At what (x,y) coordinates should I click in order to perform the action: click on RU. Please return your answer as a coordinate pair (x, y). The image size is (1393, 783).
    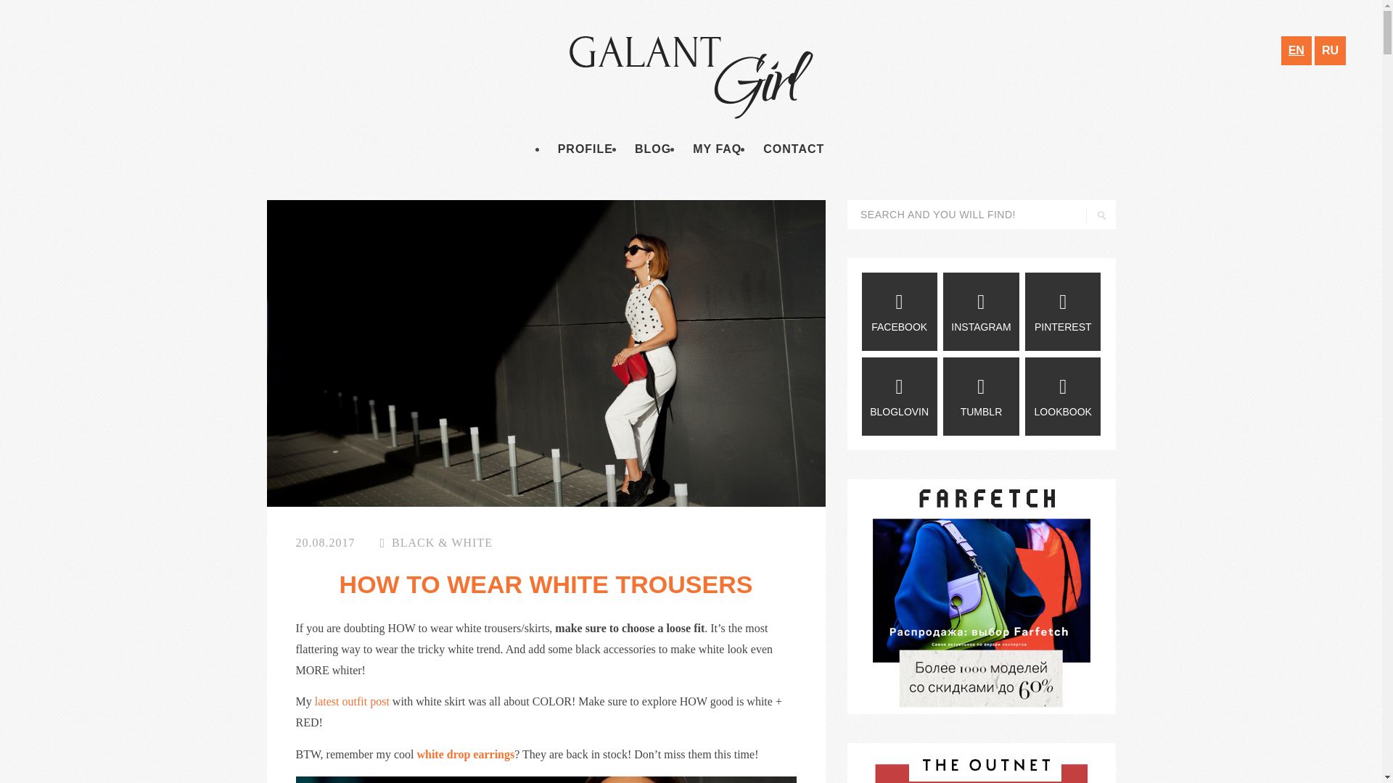
    Looking at the image, I should click on (1330, 50).